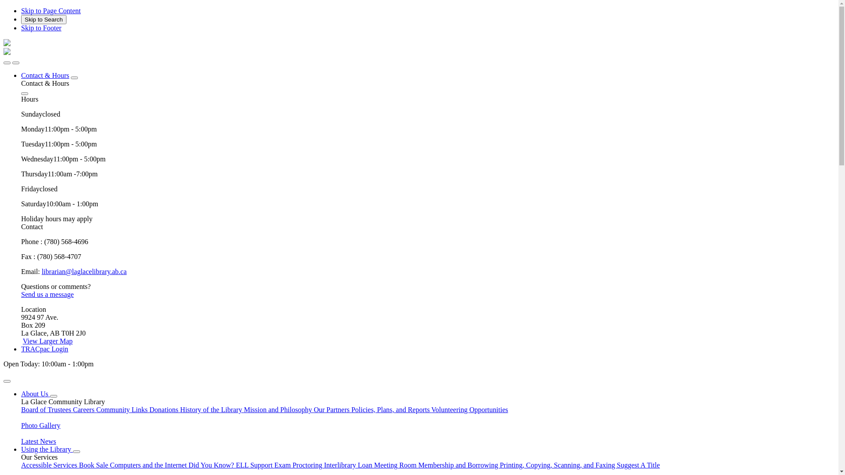  Describe the element at coordinates (48, 341) in the screenshot. I see `View Larger Map` at that location.